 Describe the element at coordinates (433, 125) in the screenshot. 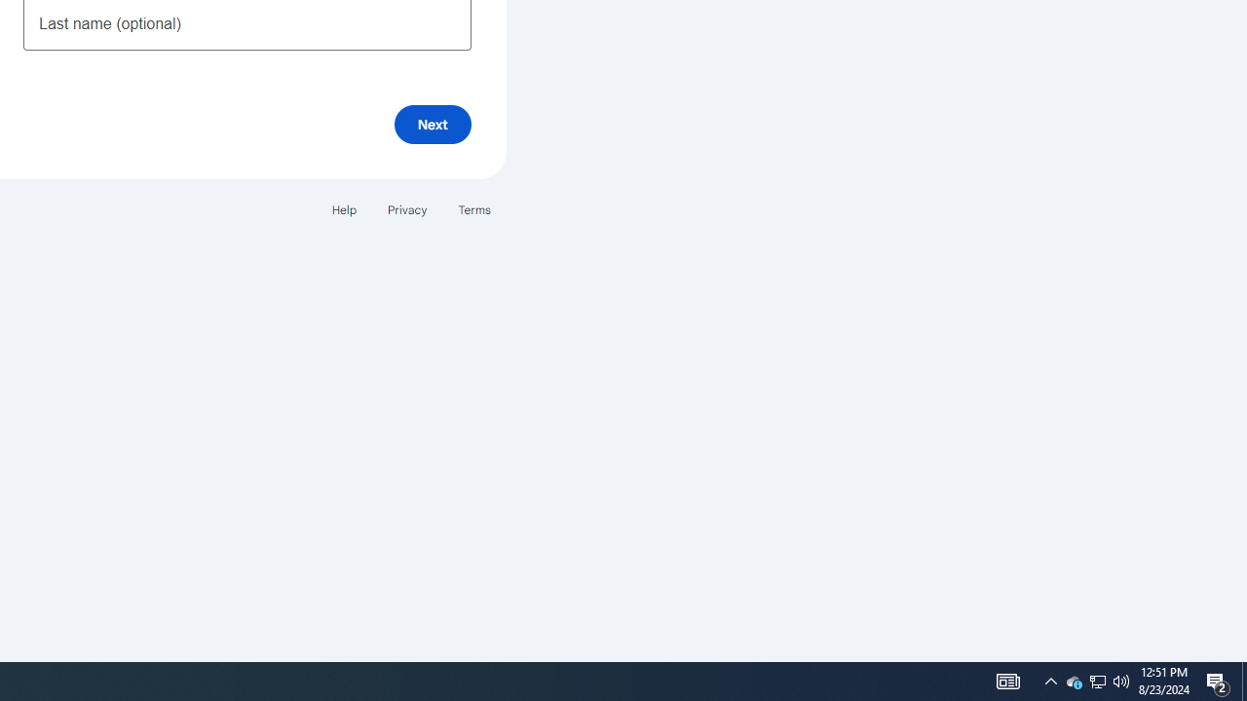

I see `Next` at that location.